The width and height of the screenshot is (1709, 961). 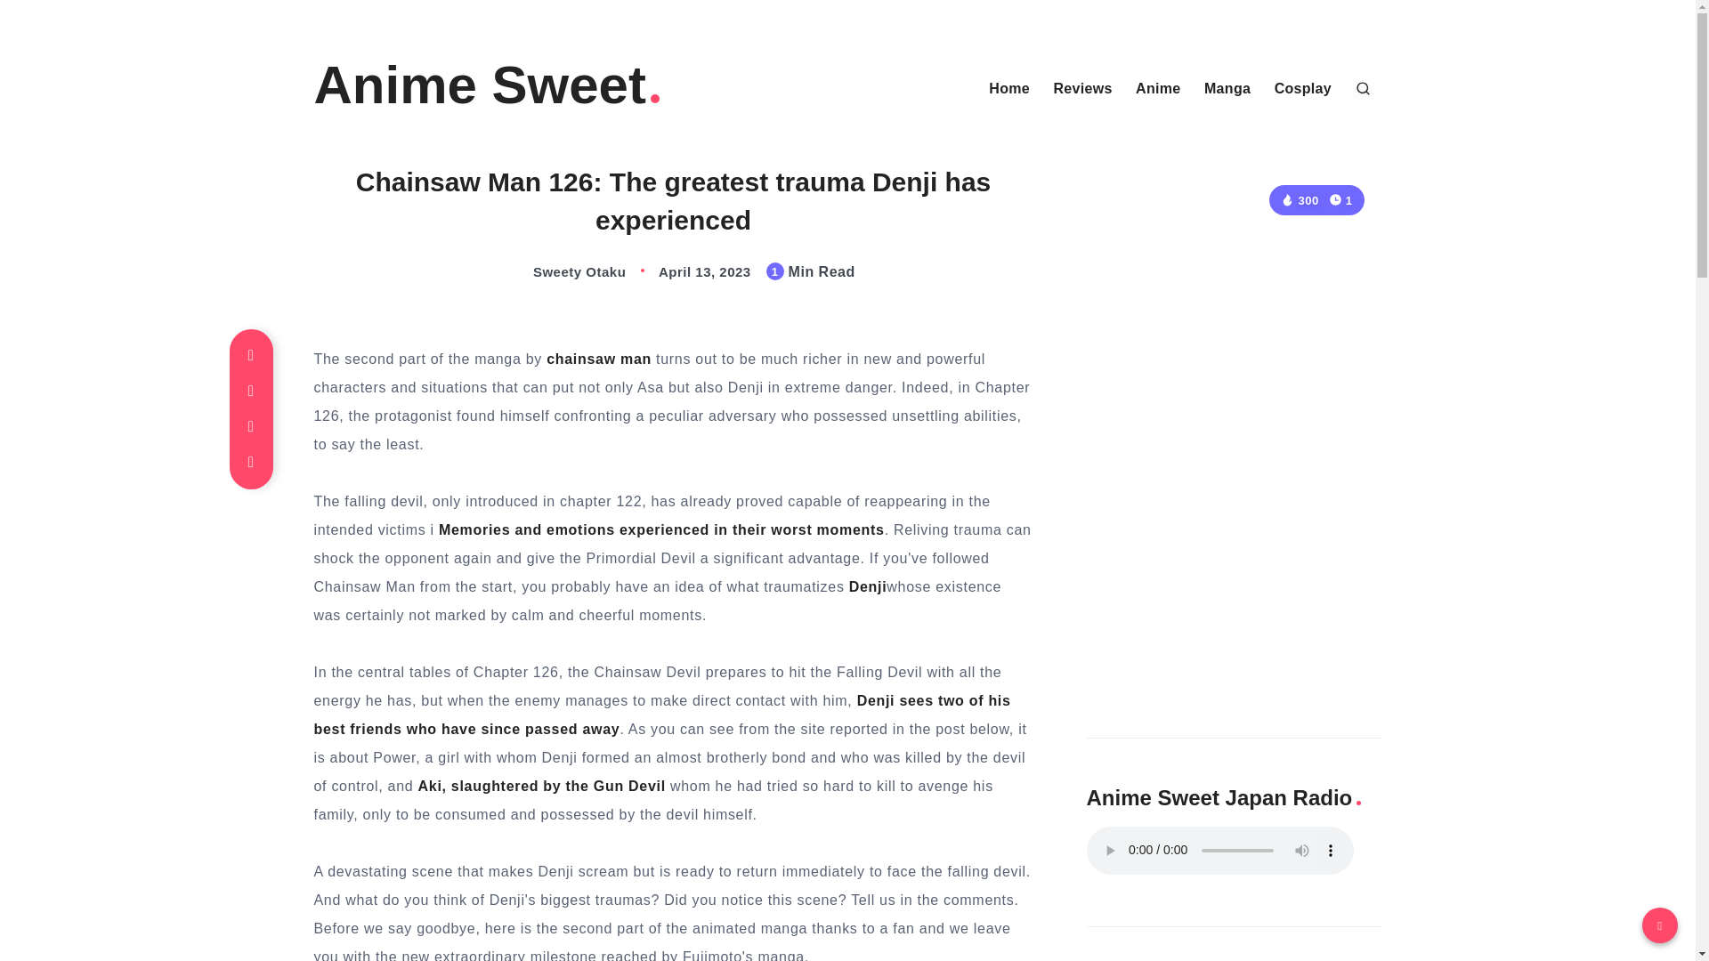 What do you see at coordinates (1227, 89) in the screenshot?
I see `Manga` at bounding box center [1227, 89].